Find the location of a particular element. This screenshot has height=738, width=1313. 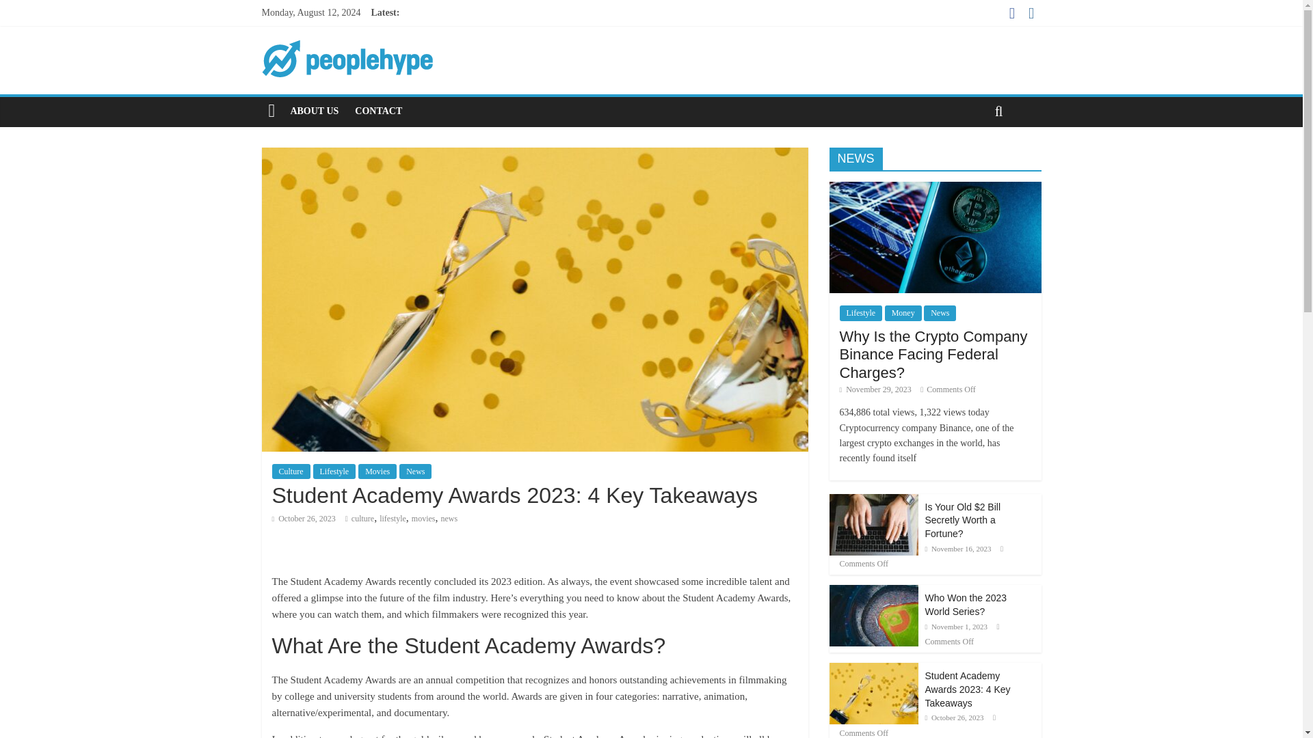

lifestyle is located at coordinates (393, 518).